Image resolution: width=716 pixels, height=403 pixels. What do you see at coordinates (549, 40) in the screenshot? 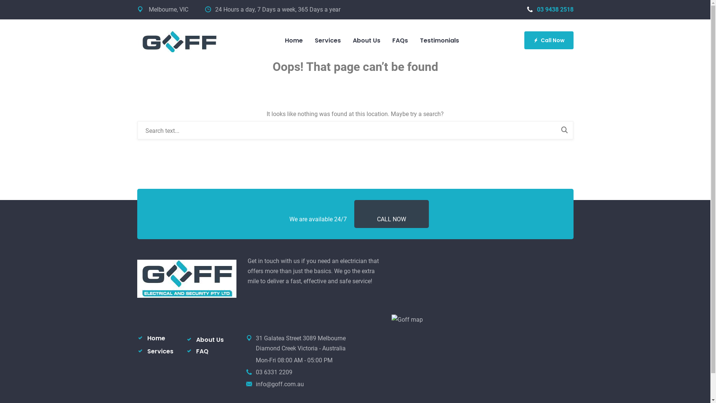
I see `Call Now` at bounding box center [549, 40].